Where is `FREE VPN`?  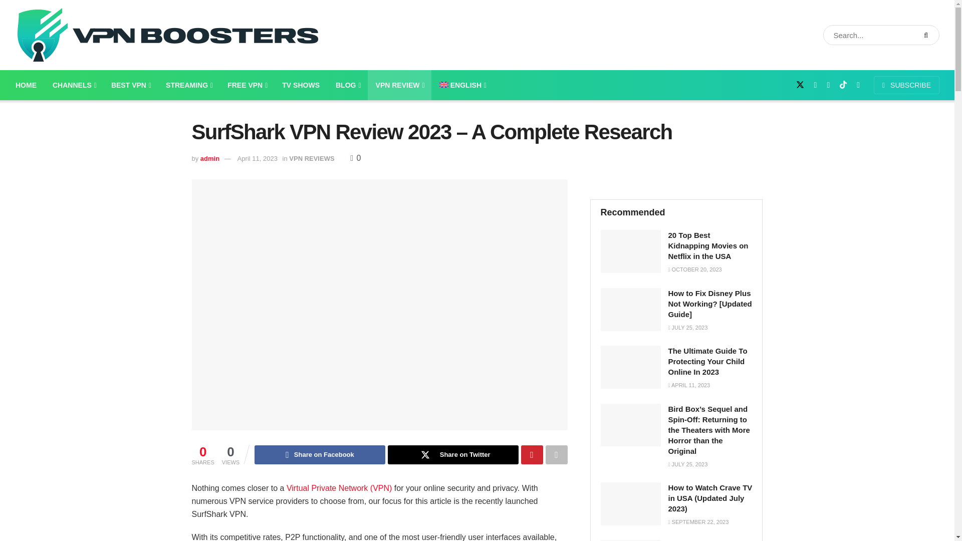
FREE VPN is located at coordinates (247, 85).